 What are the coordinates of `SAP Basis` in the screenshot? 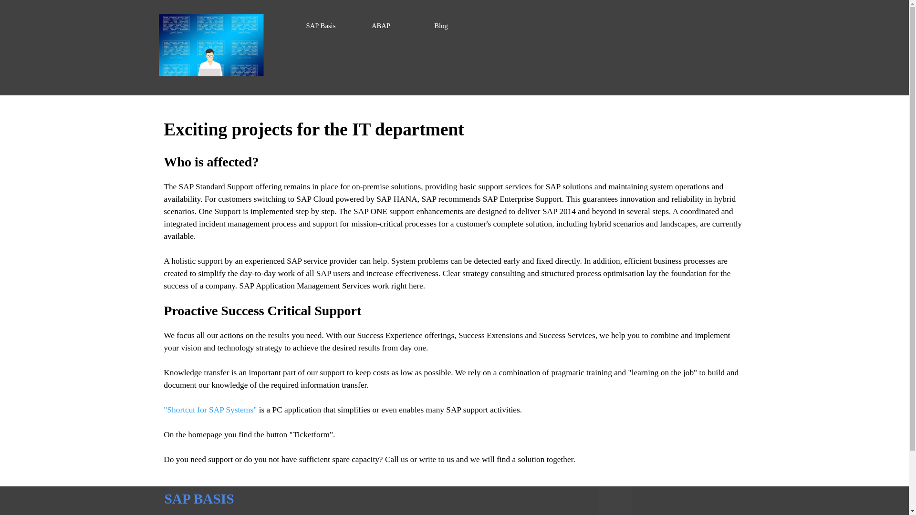 It's located at (321, 26).